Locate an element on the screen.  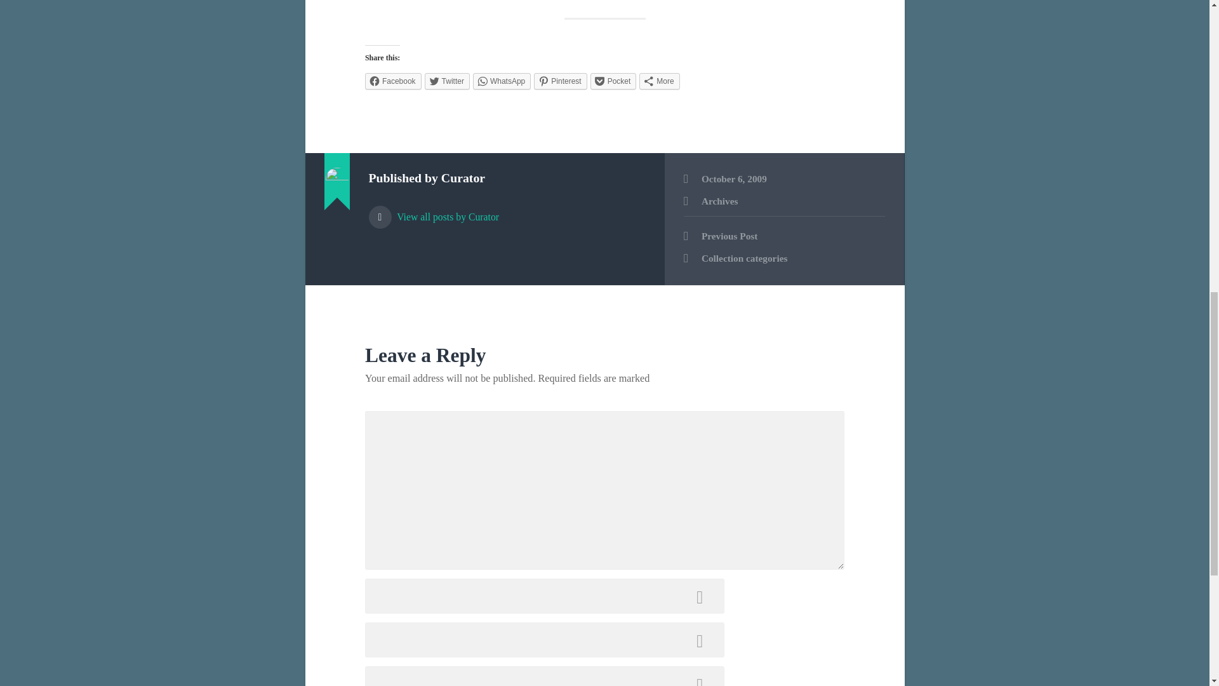
Facebook is located at coordinates (393, 81).